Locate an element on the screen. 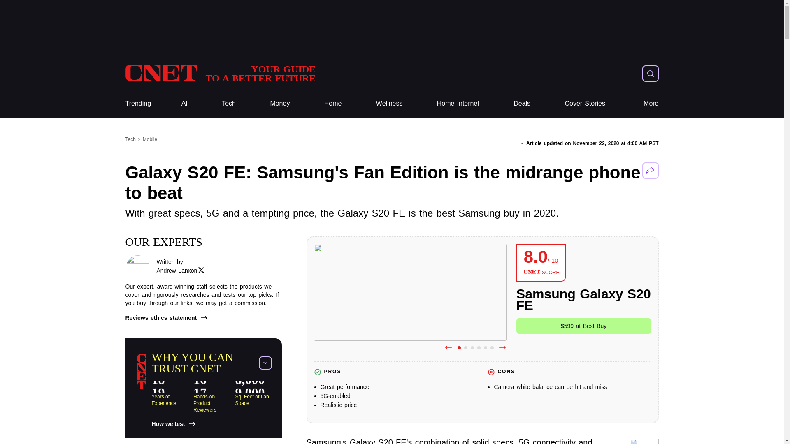  Home Internet is located at coordinates (458, 104).